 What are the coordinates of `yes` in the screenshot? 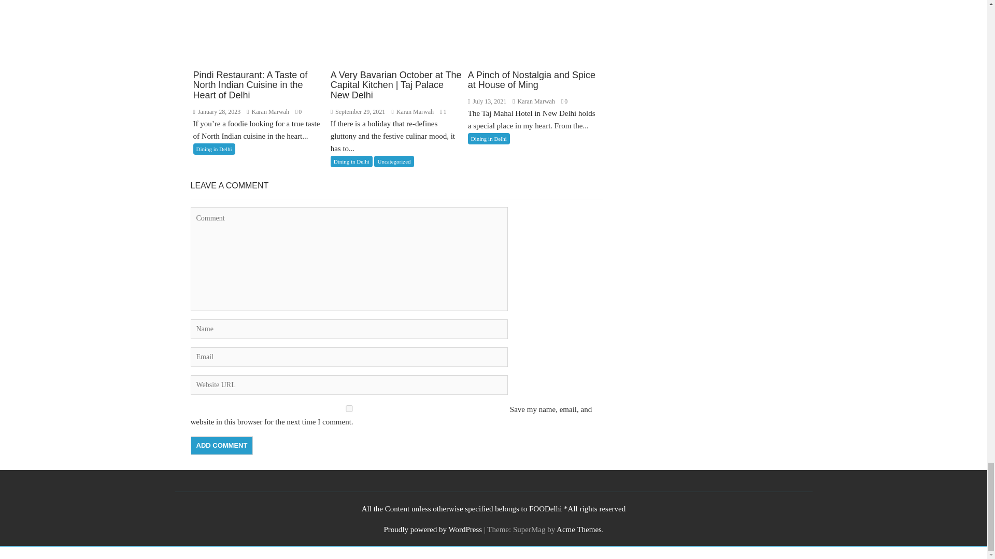 It's located at (349, 408).